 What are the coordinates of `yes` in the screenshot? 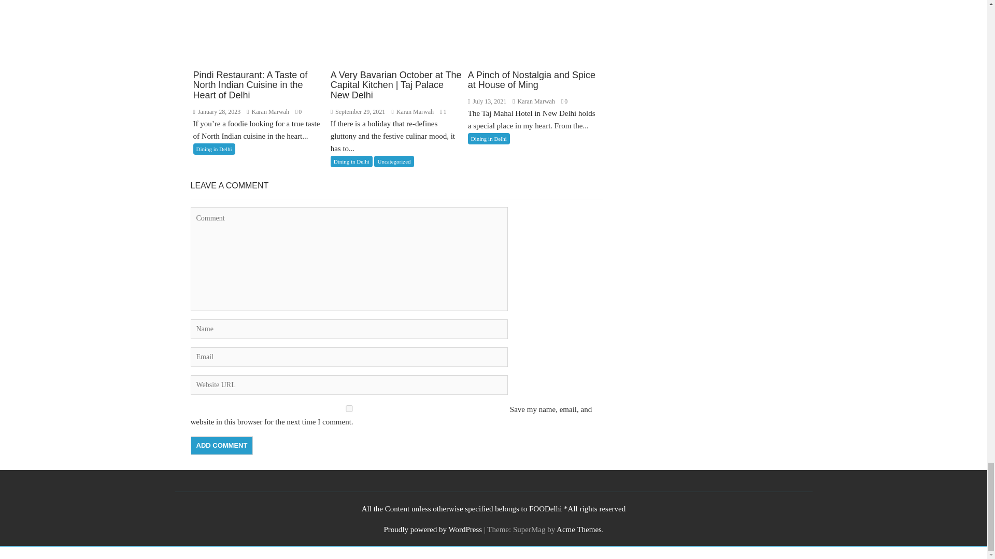 It's located at (349, 408).